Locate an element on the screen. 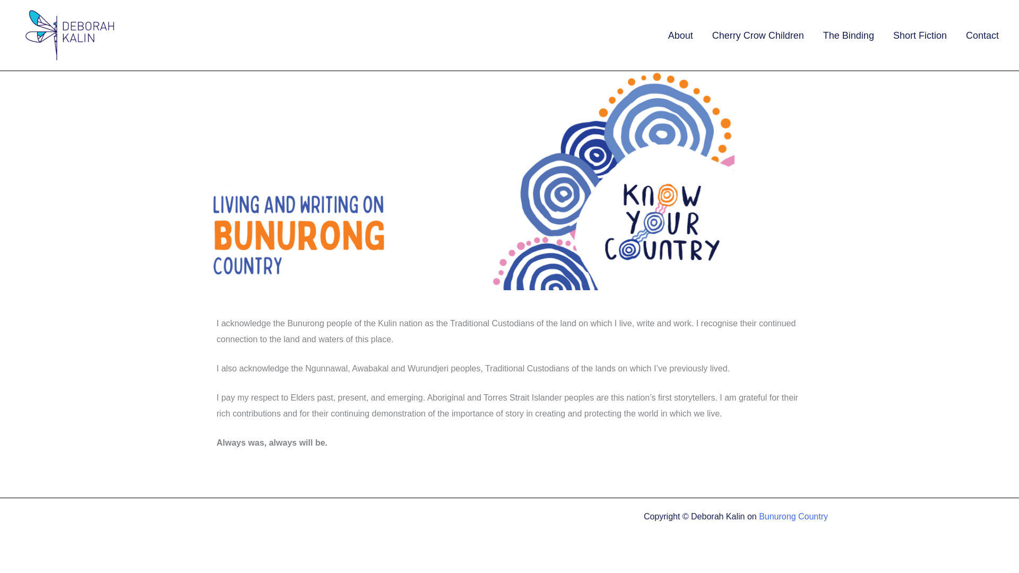 The image size is (1019, 573). About is located at coordinates (680, 34).